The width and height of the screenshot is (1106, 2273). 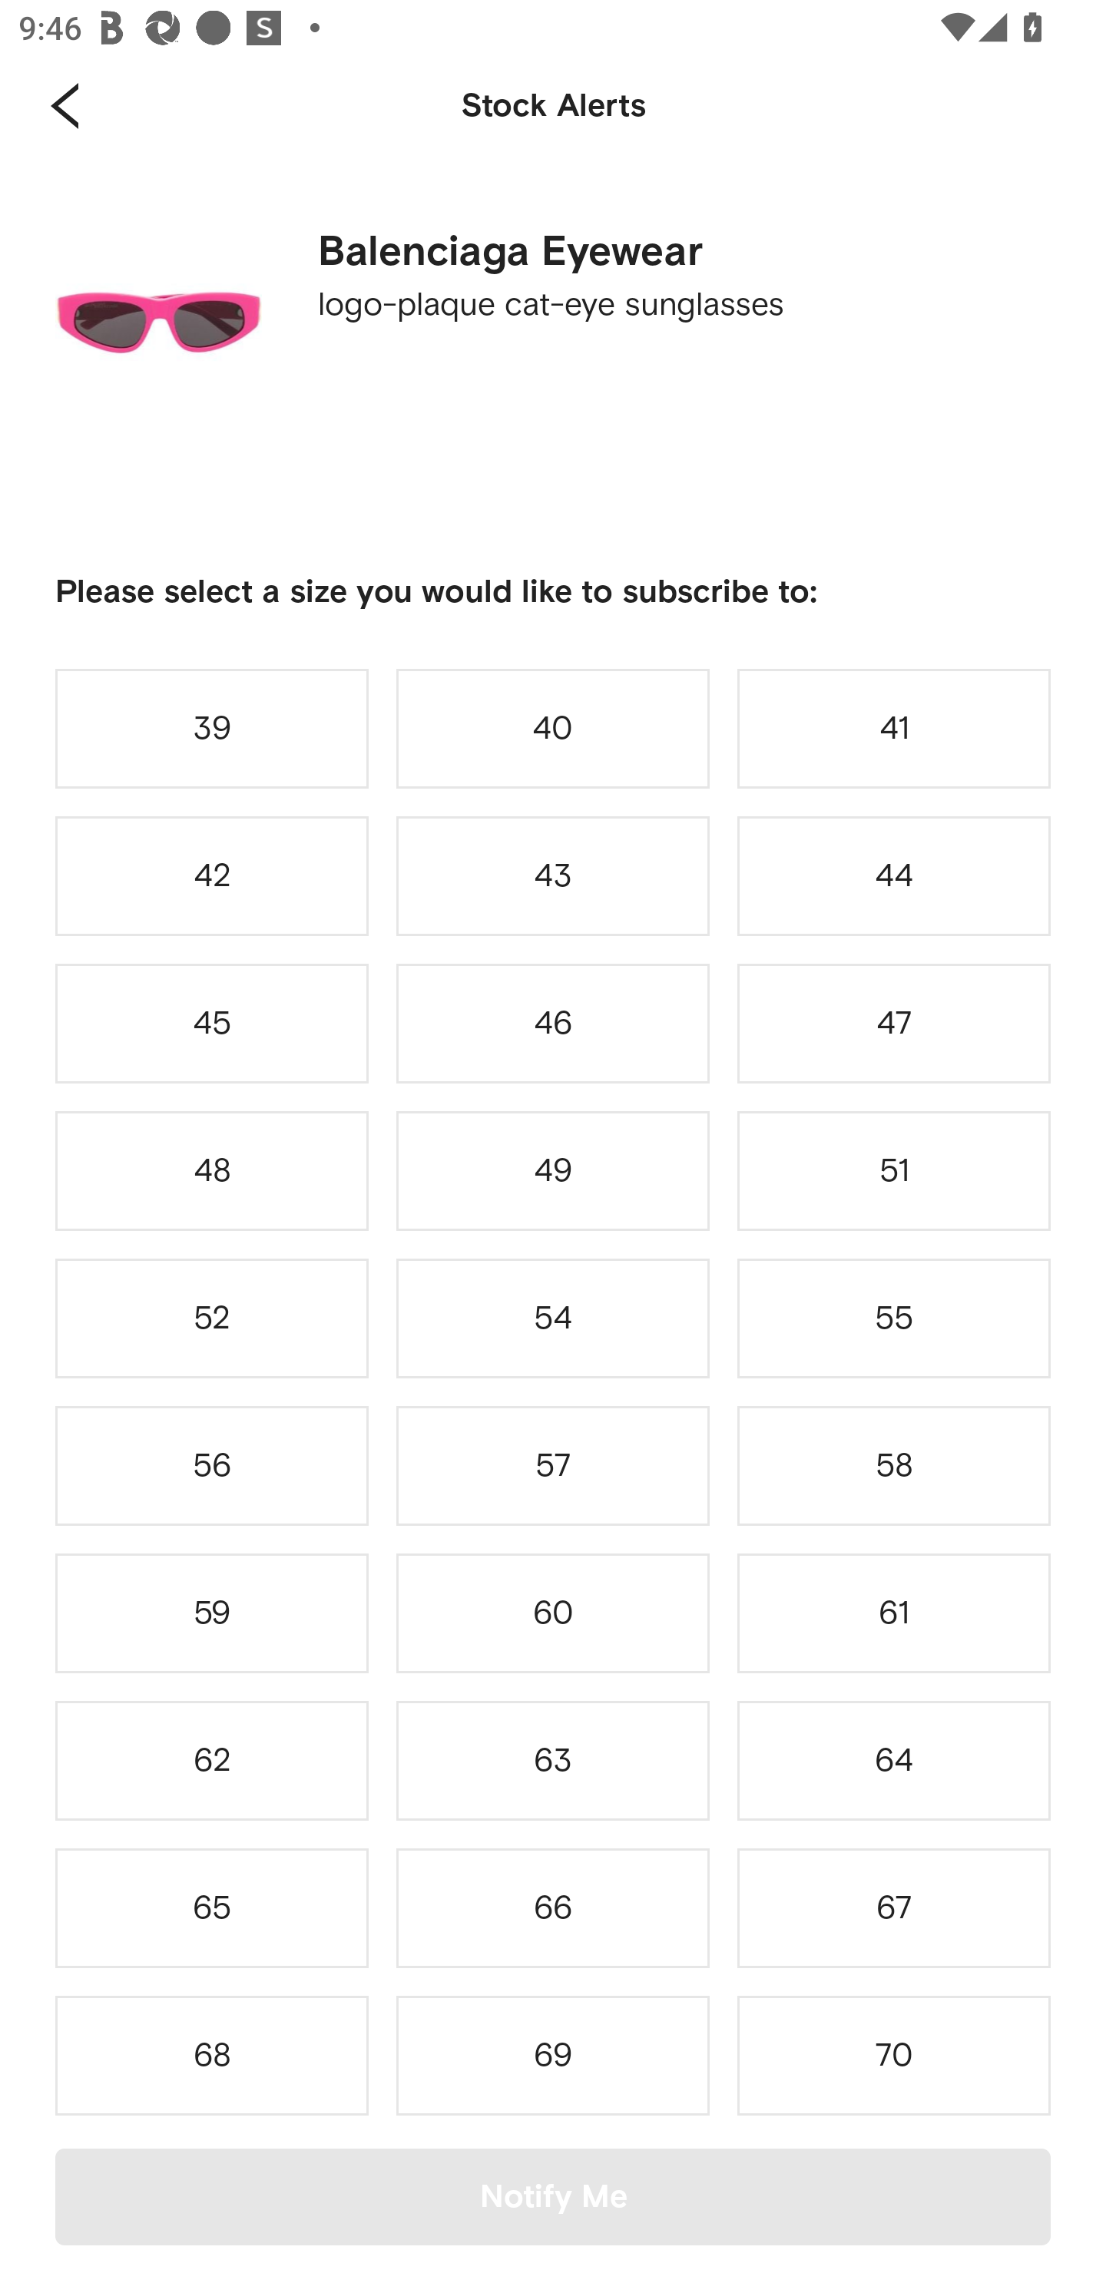 I want to click on 64, so click(x=894, y=1760).